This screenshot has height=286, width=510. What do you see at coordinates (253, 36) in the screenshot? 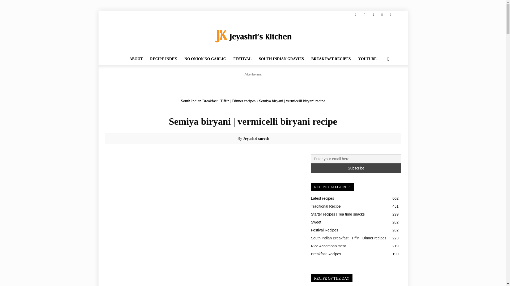
I see `Jeyashri's Kitchen` at bounding box center [253, 36].